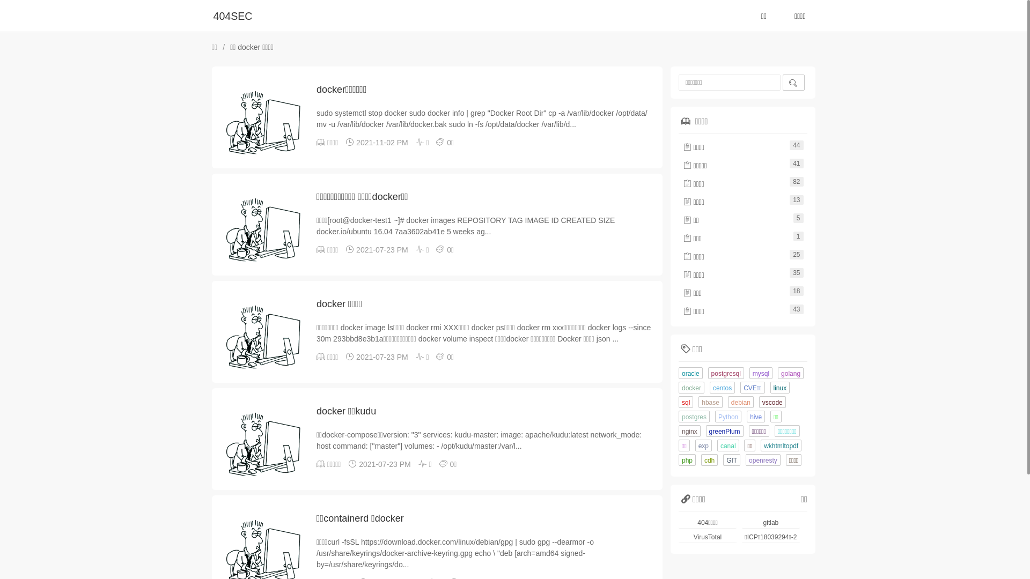 The image size is (1030, 579). I want to click on postgresql, so click(726, 373).